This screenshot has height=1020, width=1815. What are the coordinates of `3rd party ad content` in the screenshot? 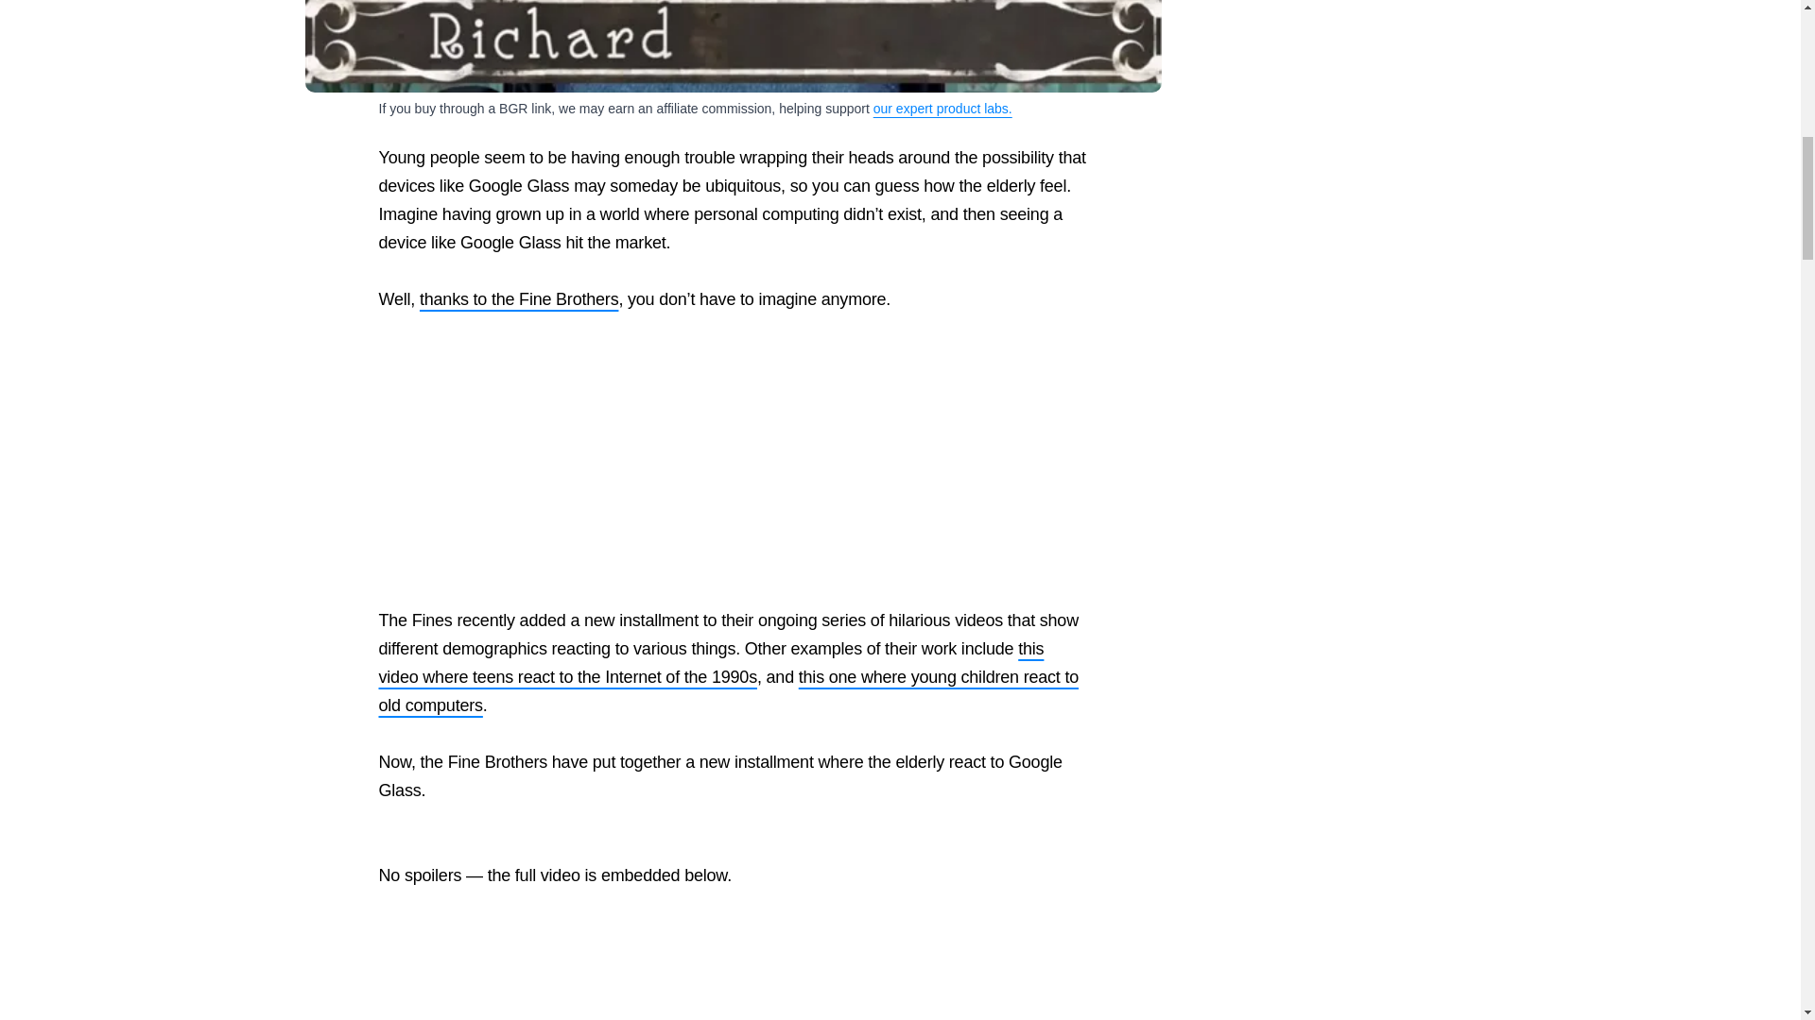 It's located at (733, 459).